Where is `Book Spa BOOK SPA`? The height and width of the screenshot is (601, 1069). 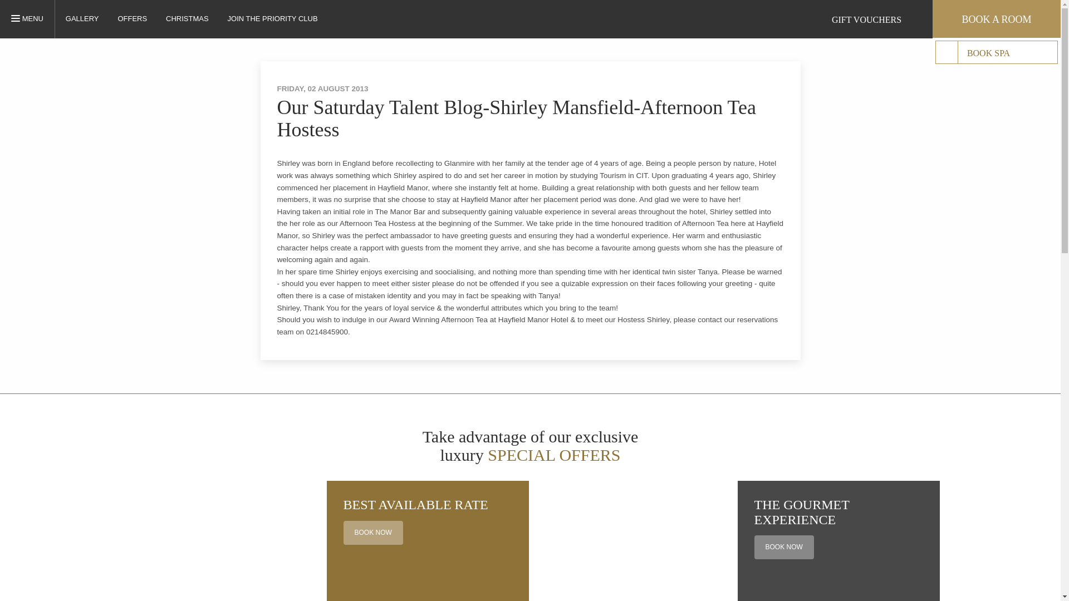
Book Spa BOOK SPA is located at coordinates (997, 52).